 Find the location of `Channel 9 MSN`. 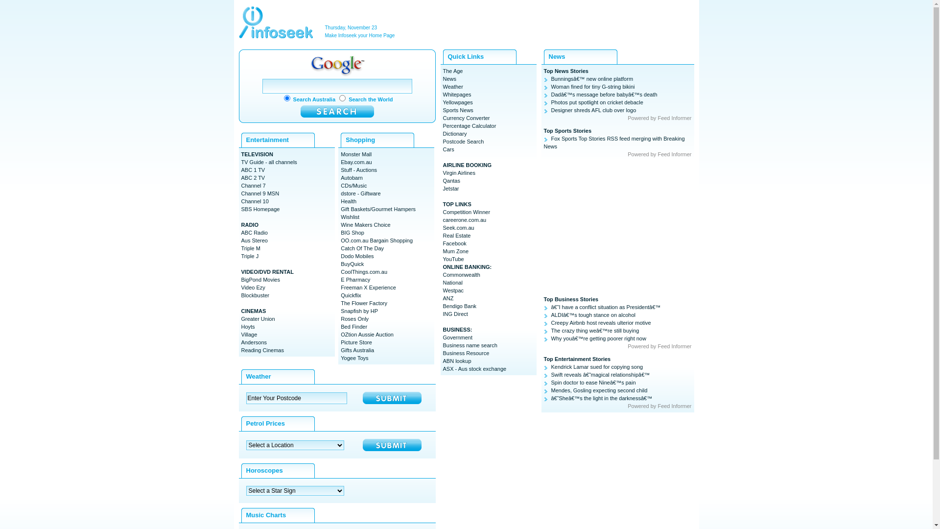

Channel 9 MSN is located at coordinates (259, 193).